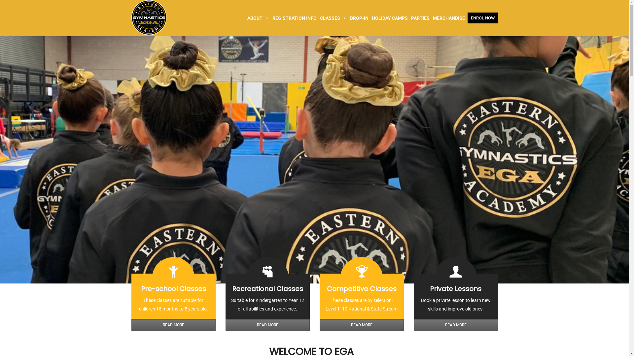 The image size is (634, 356). I want to click on Recreational Classes, so click(267, 289).